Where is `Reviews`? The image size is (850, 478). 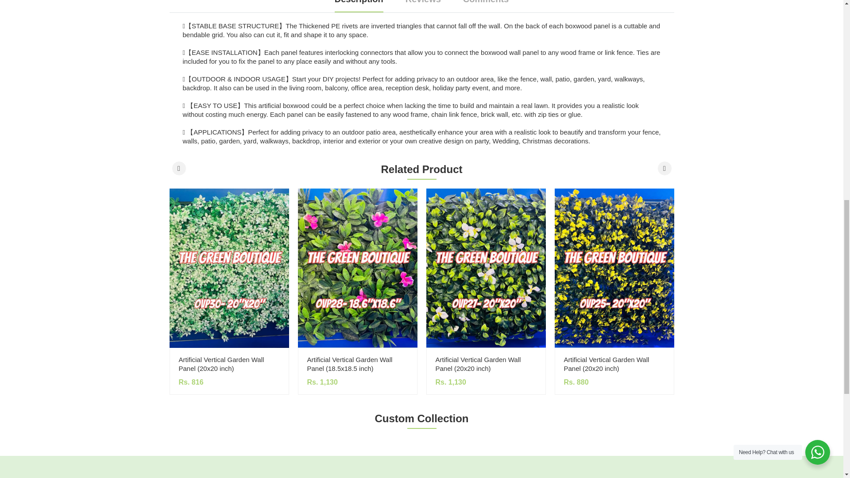 Reviews is located at coordinates (423, 6).